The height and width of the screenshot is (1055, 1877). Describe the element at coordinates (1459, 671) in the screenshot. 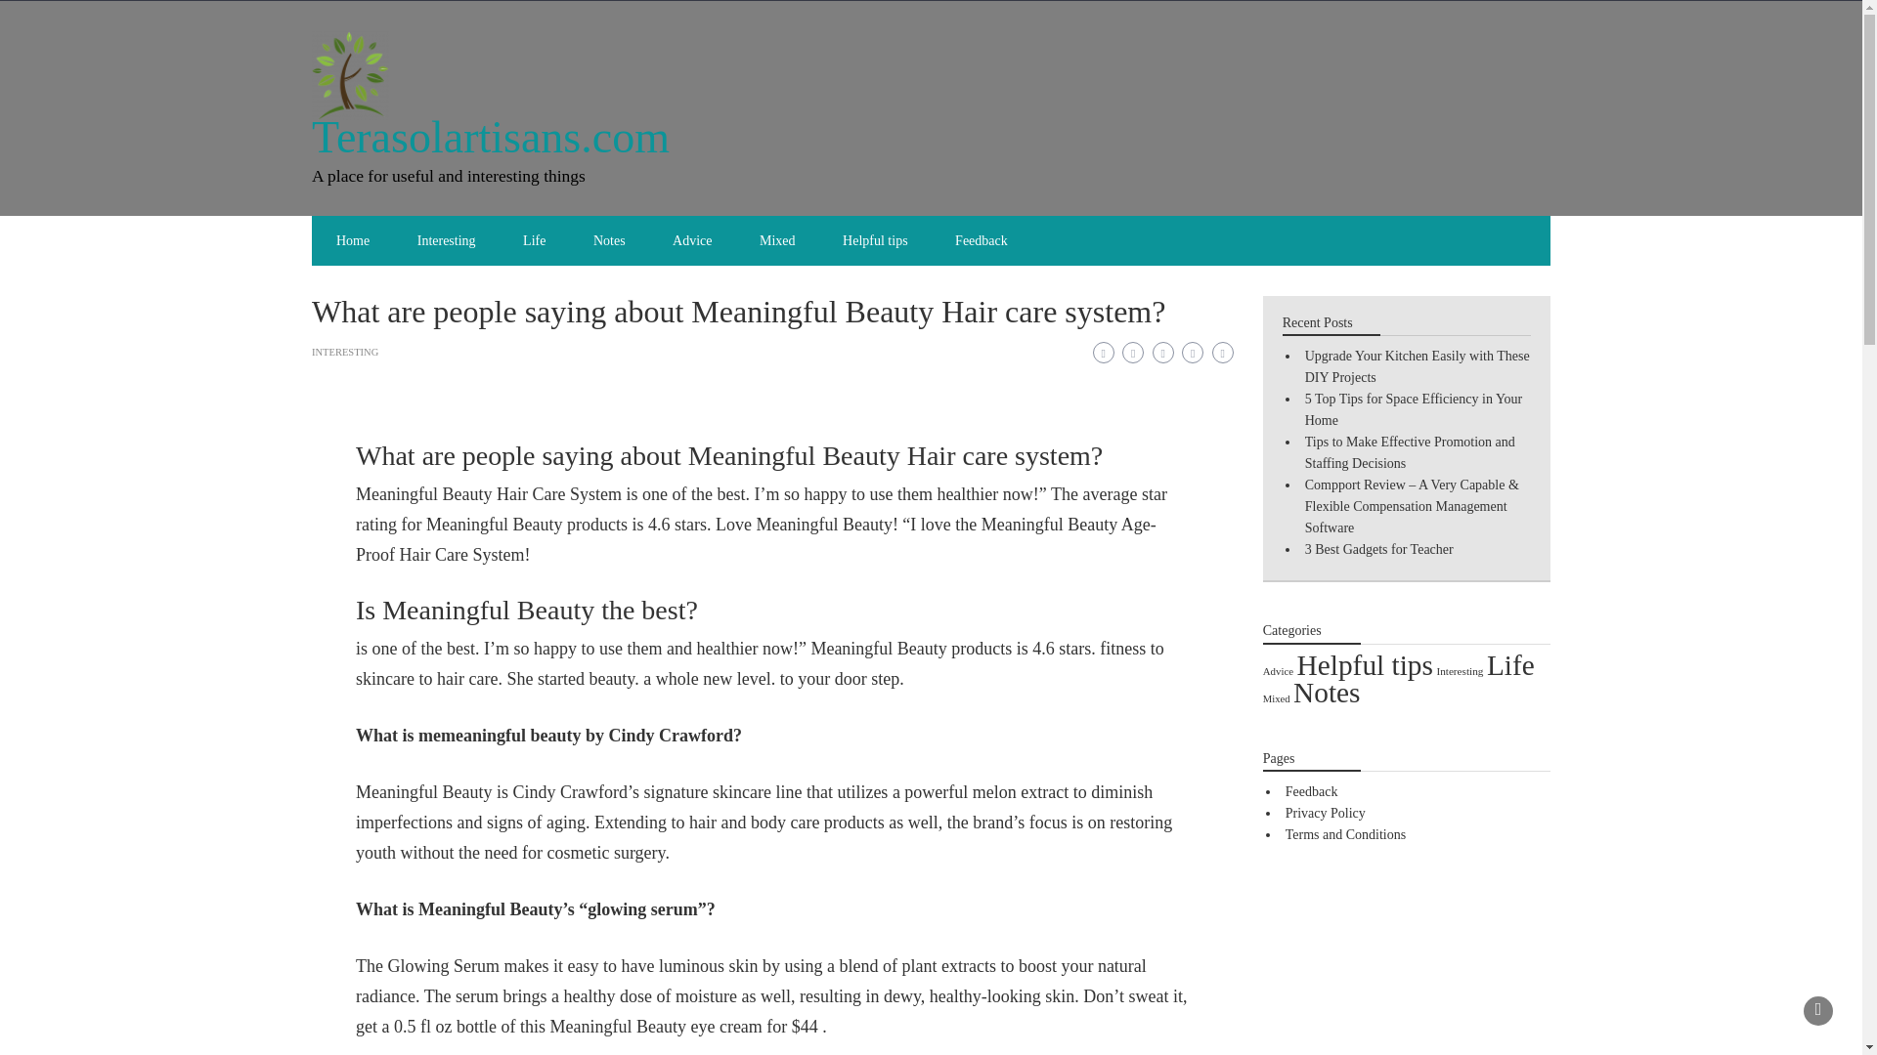

I see `Interesting` at that location.